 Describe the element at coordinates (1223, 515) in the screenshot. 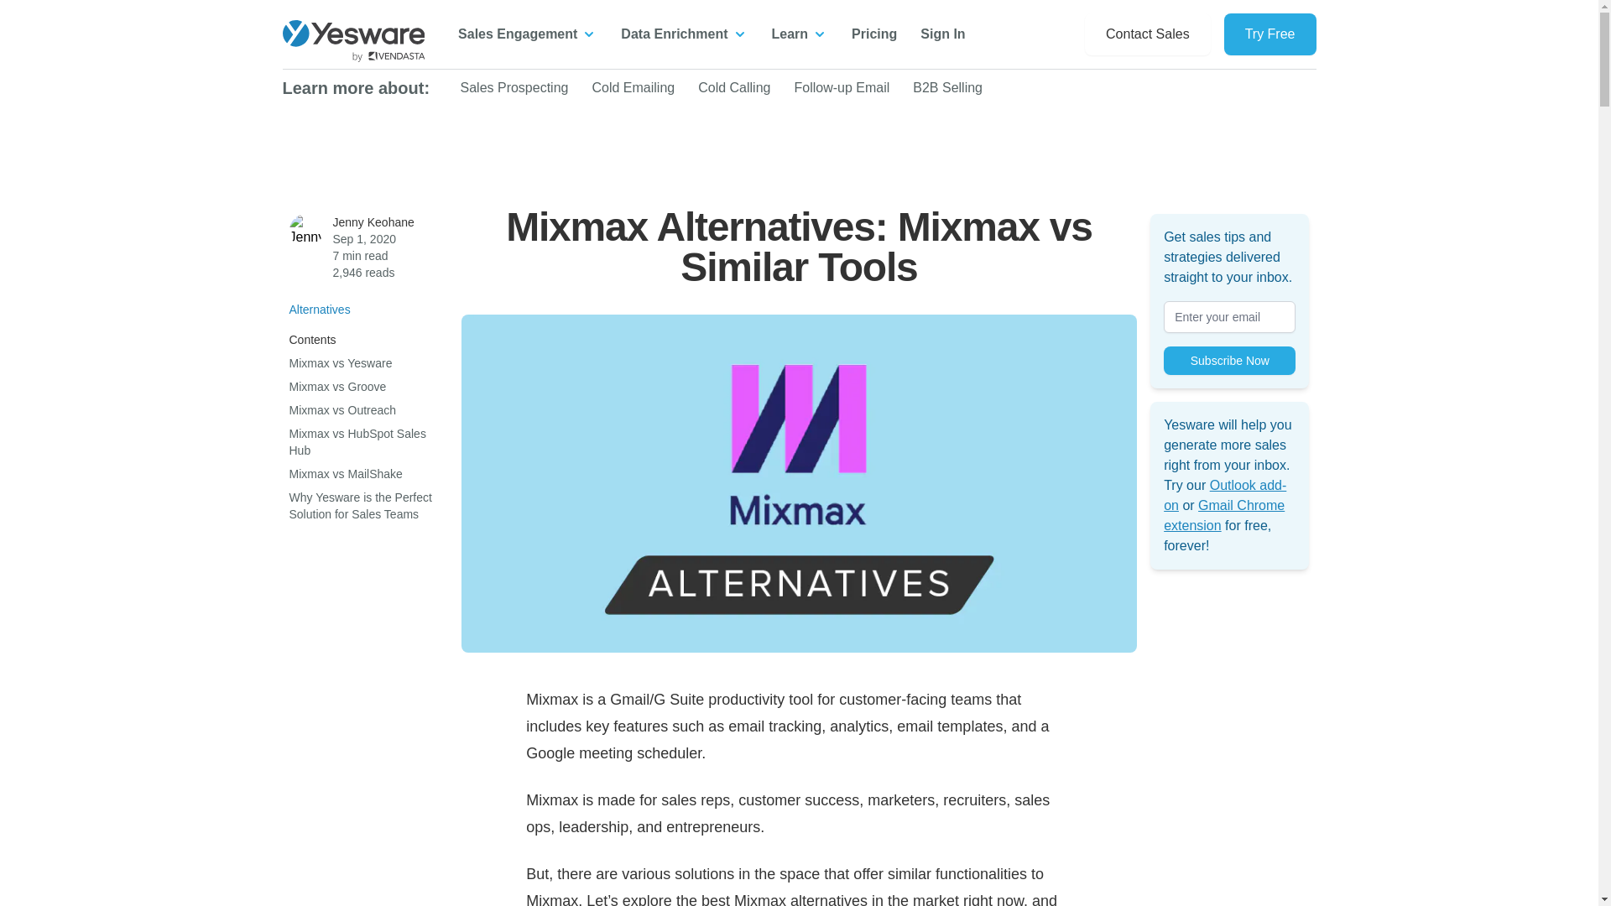

I see `Gmail Chrome extension` at that location.